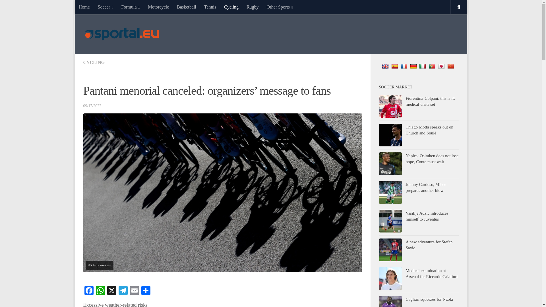  I want to click on Formula 1, so click(131, 7).